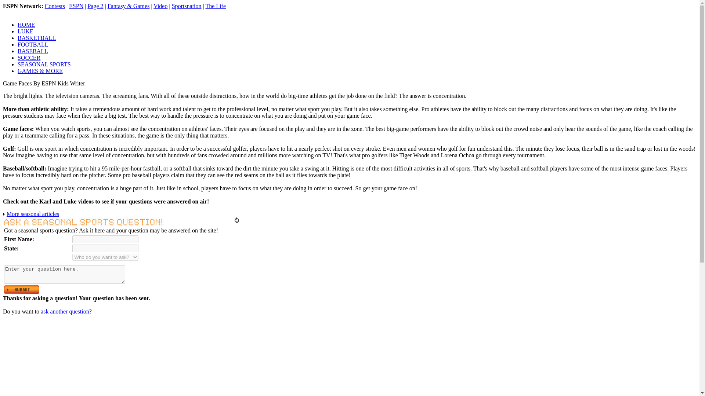  What do you see at coordinates (187, 6) in the screenshot?
I see `Sportsnation` at bounding box center [187, 6].